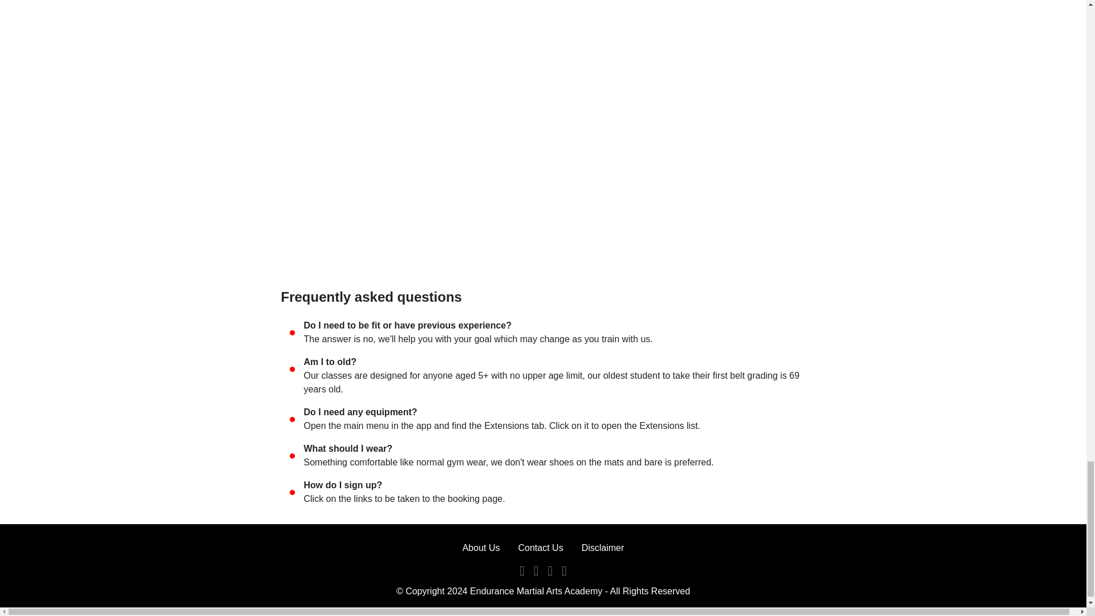 This screenshot has height=616, width=1095. What do you see at coordinates (481, 548) in the screenshot?
I see `About Us` at bounding box center [481, 548].